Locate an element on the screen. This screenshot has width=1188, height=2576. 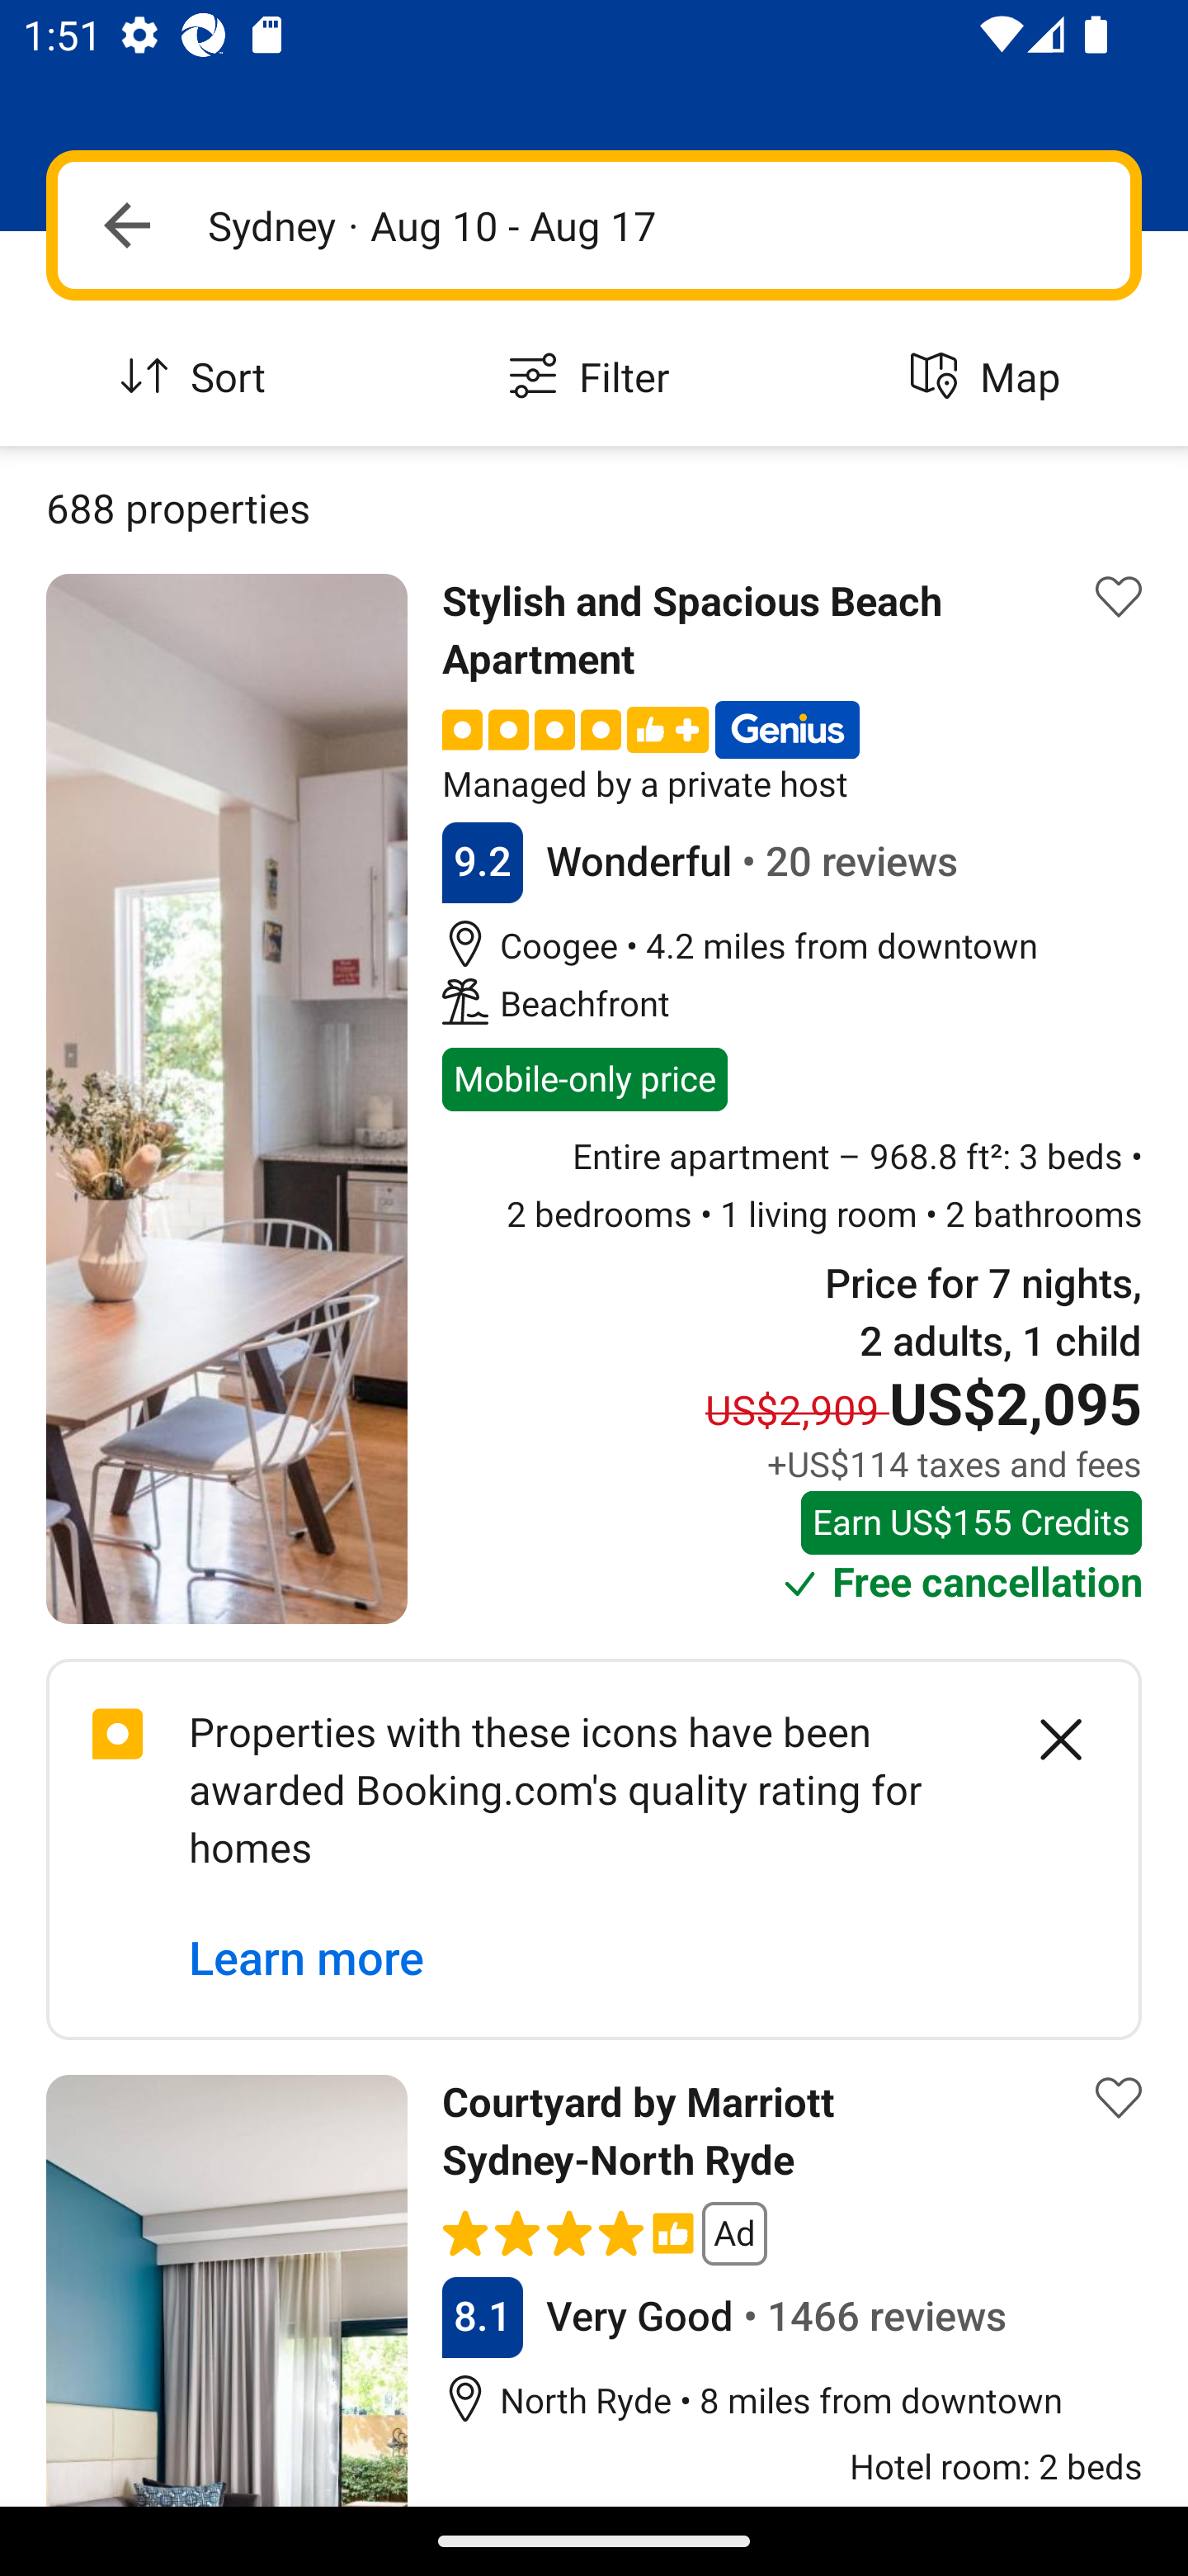
Save property to list is located at coordinates (1119, 598).